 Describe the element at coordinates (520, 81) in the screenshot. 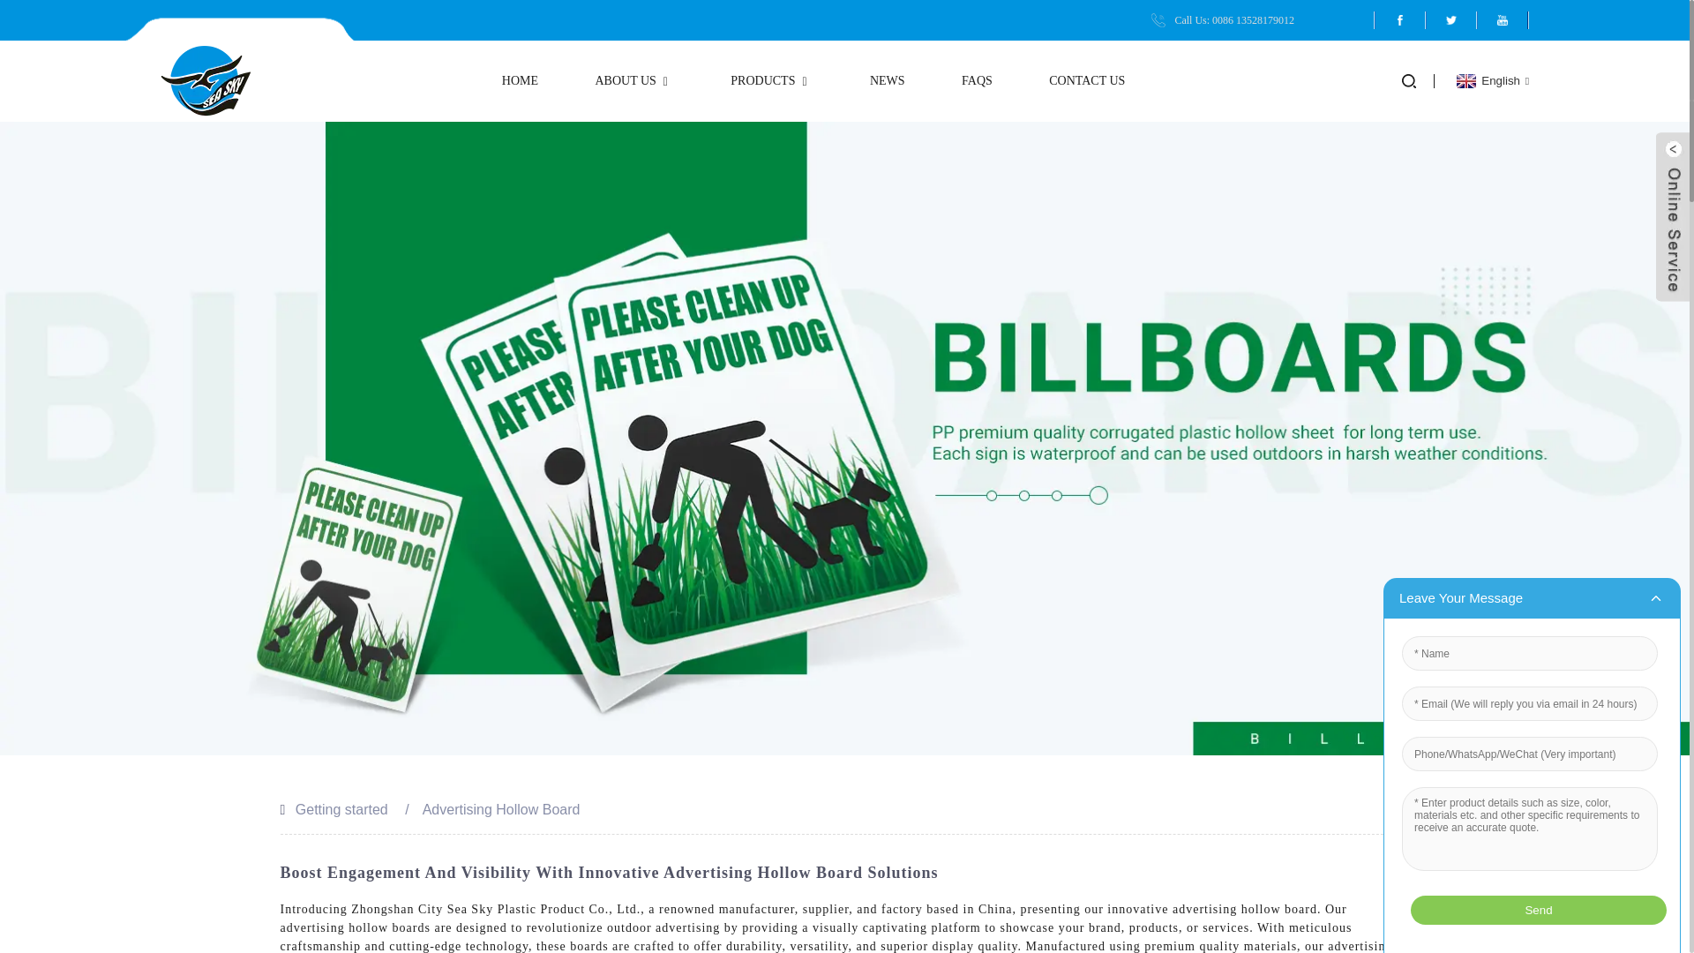

I see `HOME` at that location.